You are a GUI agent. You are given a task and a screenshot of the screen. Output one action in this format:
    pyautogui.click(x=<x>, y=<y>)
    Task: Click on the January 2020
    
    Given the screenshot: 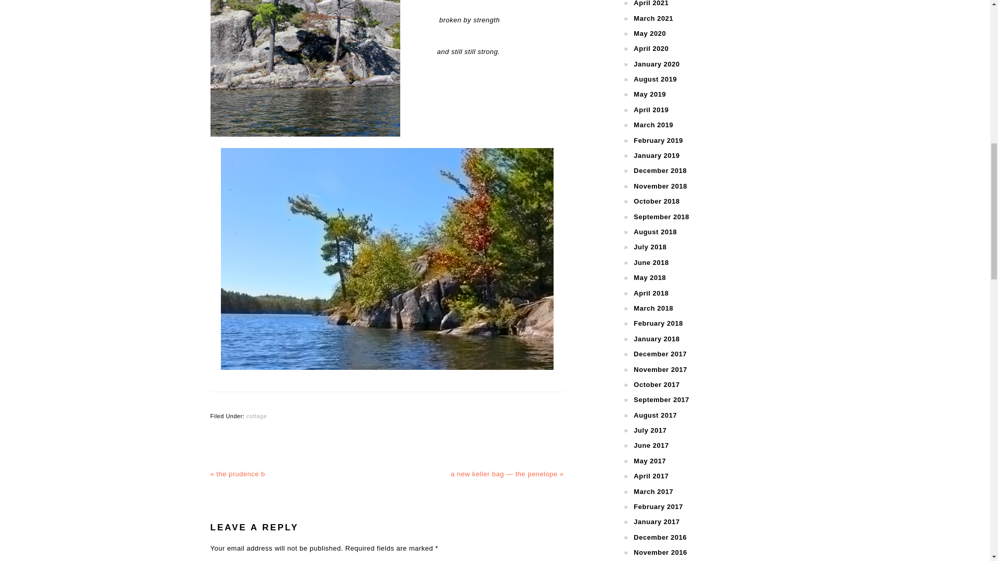 What is the action you would take?
    pyautogui.click(x=656, y=63)
    